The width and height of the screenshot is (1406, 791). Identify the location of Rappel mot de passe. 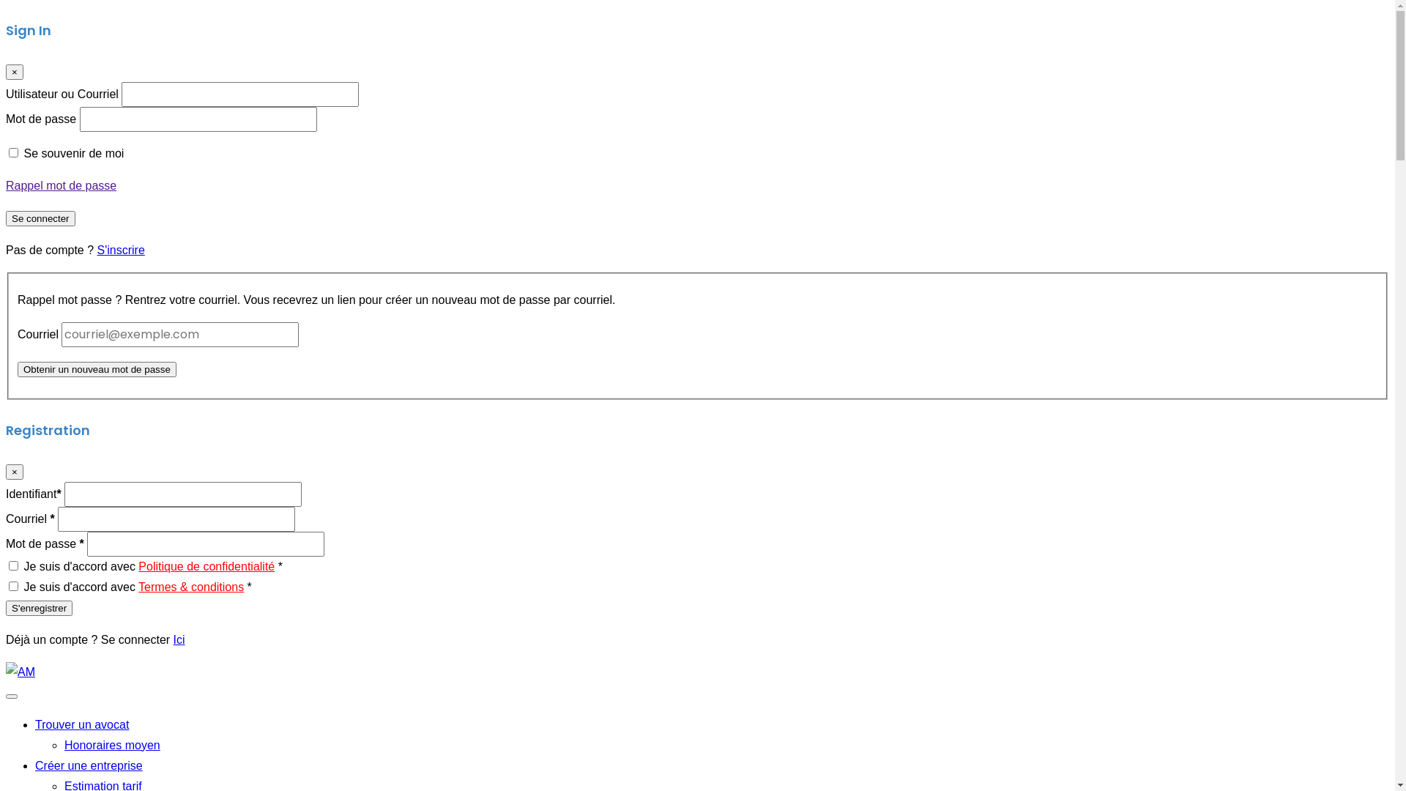
(62, 186).